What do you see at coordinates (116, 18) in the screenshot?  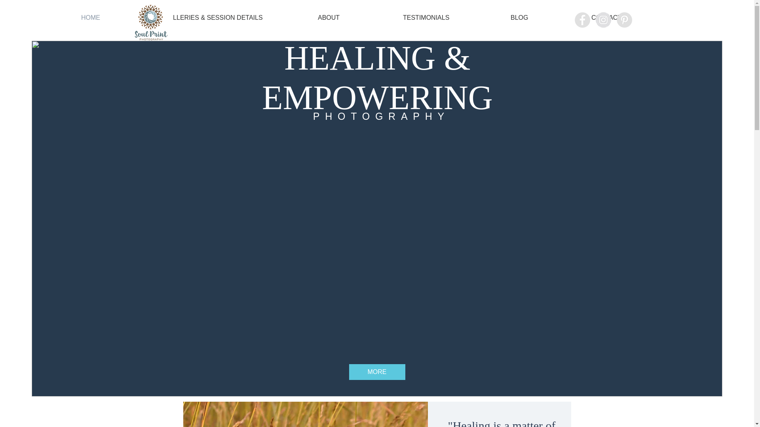 I see `HOME` at bounding box center [116, 18].